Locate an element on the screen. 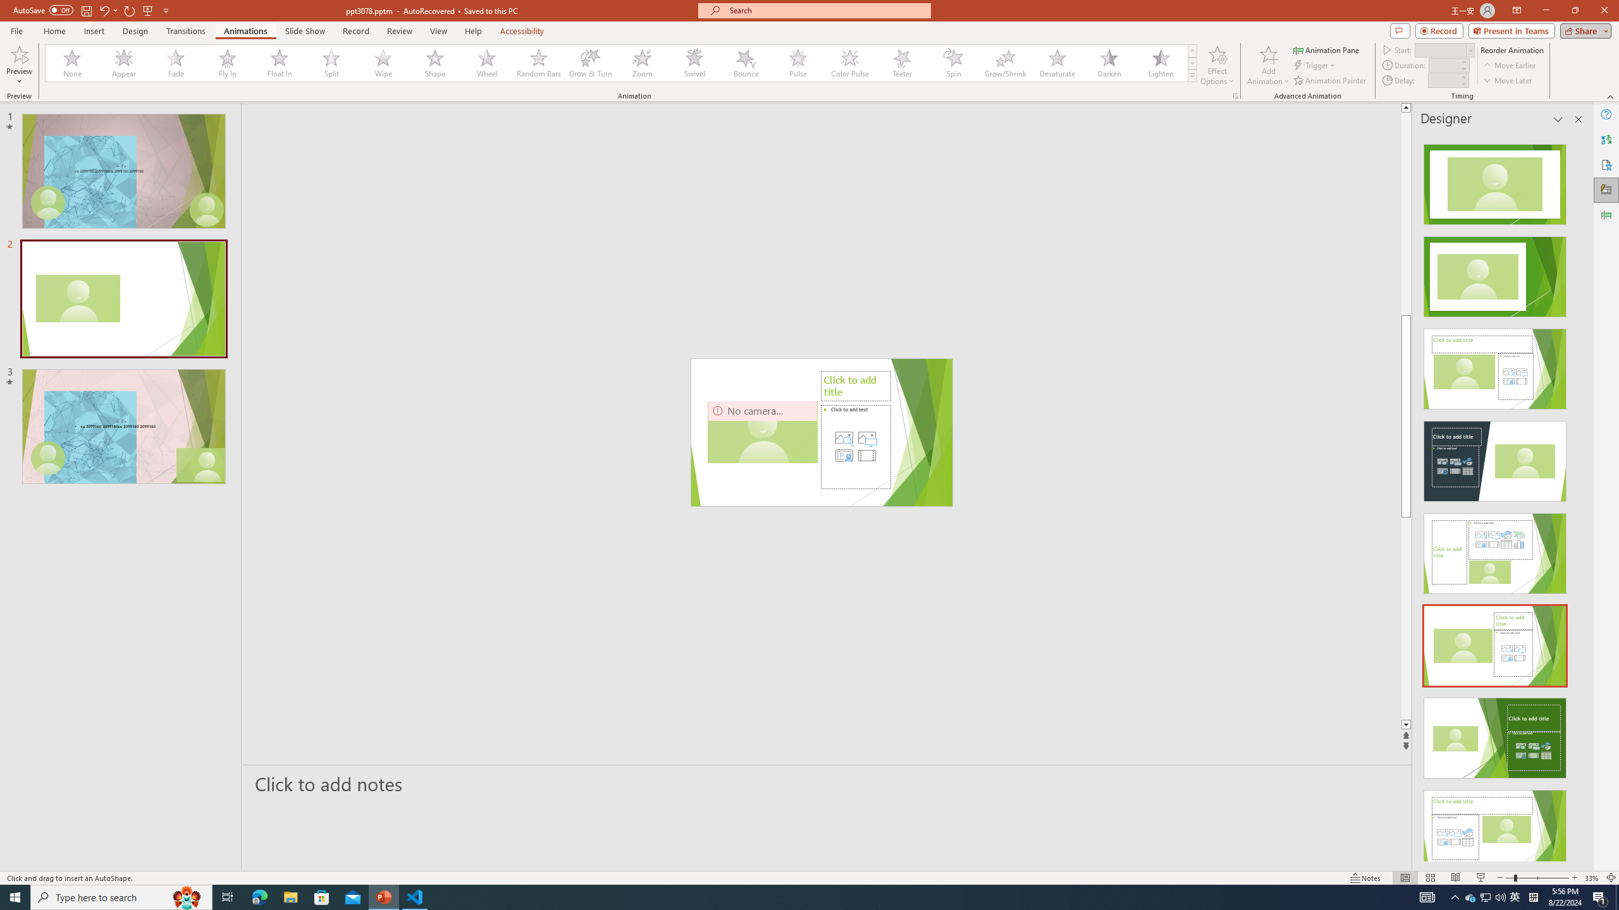 This screenshot has height=910, width=1619. Less is located at coordinates (1462, 83).